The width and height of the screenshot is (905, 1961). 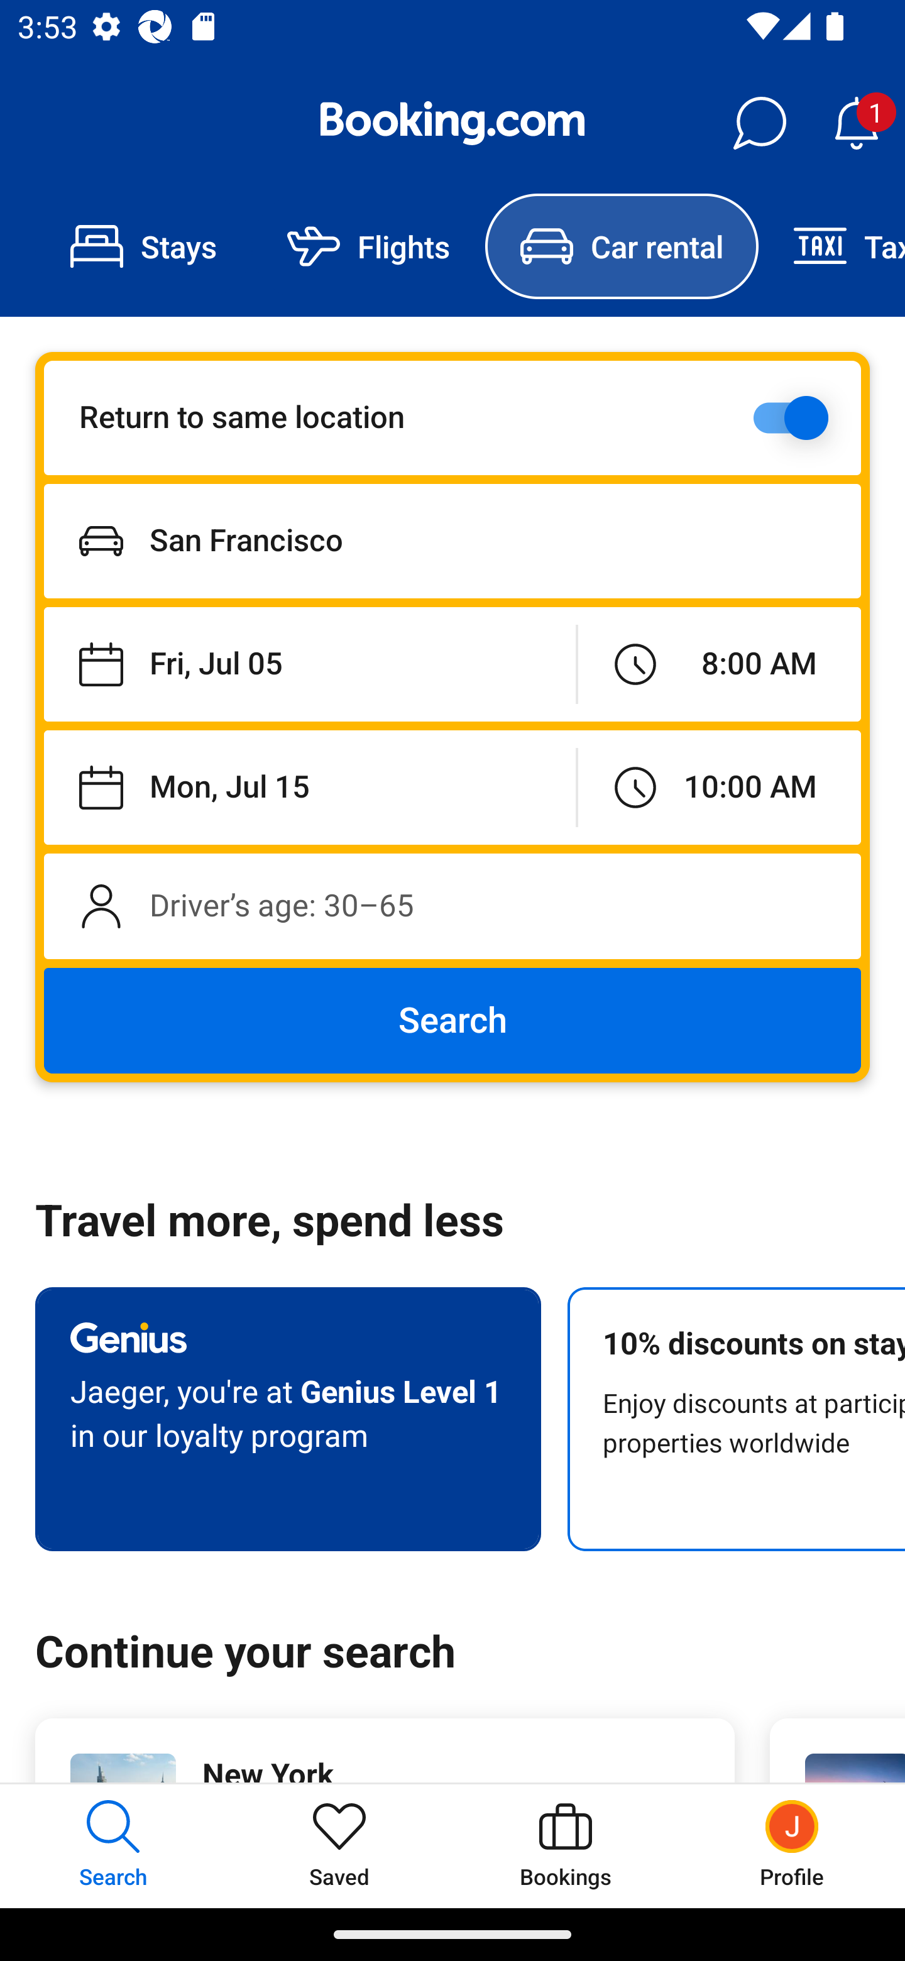 What do you see at coordinates (759, 123) in the screenshot?
I see `Messages` at bounding box center [759, 123].